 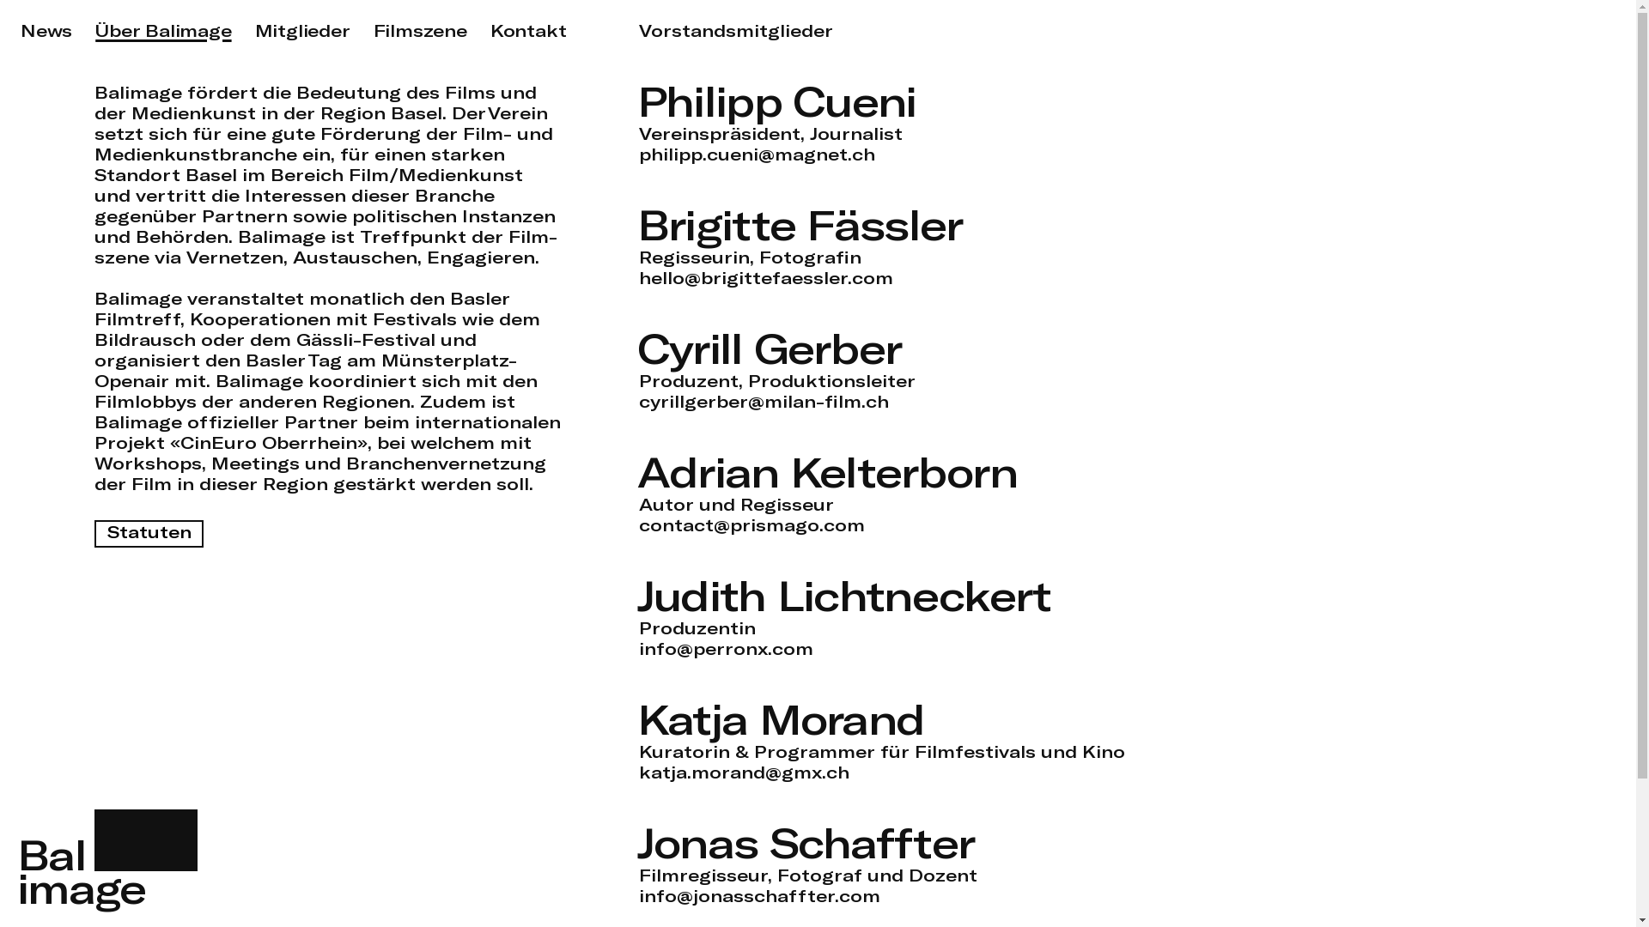 What do you see at coordinates (764, 402) in the screenshot?
I see `cyrillgerber@milan-film.ch` at bounding box center [764, 402].